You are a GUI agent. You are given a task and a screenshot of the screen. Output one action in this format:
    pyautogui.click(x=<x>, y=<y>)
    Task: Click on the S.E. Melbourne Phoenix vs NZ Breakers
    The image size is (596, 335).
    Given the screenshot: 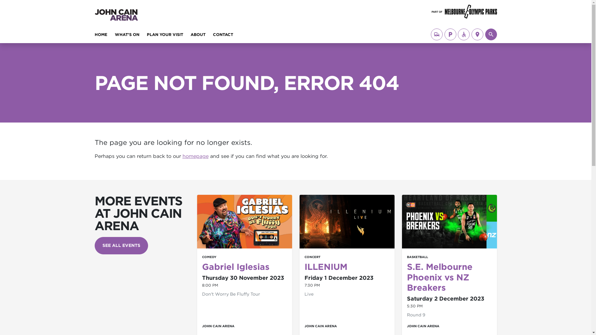 What is the action you would take?
    pyautogui.click(x=440, y=277)
    